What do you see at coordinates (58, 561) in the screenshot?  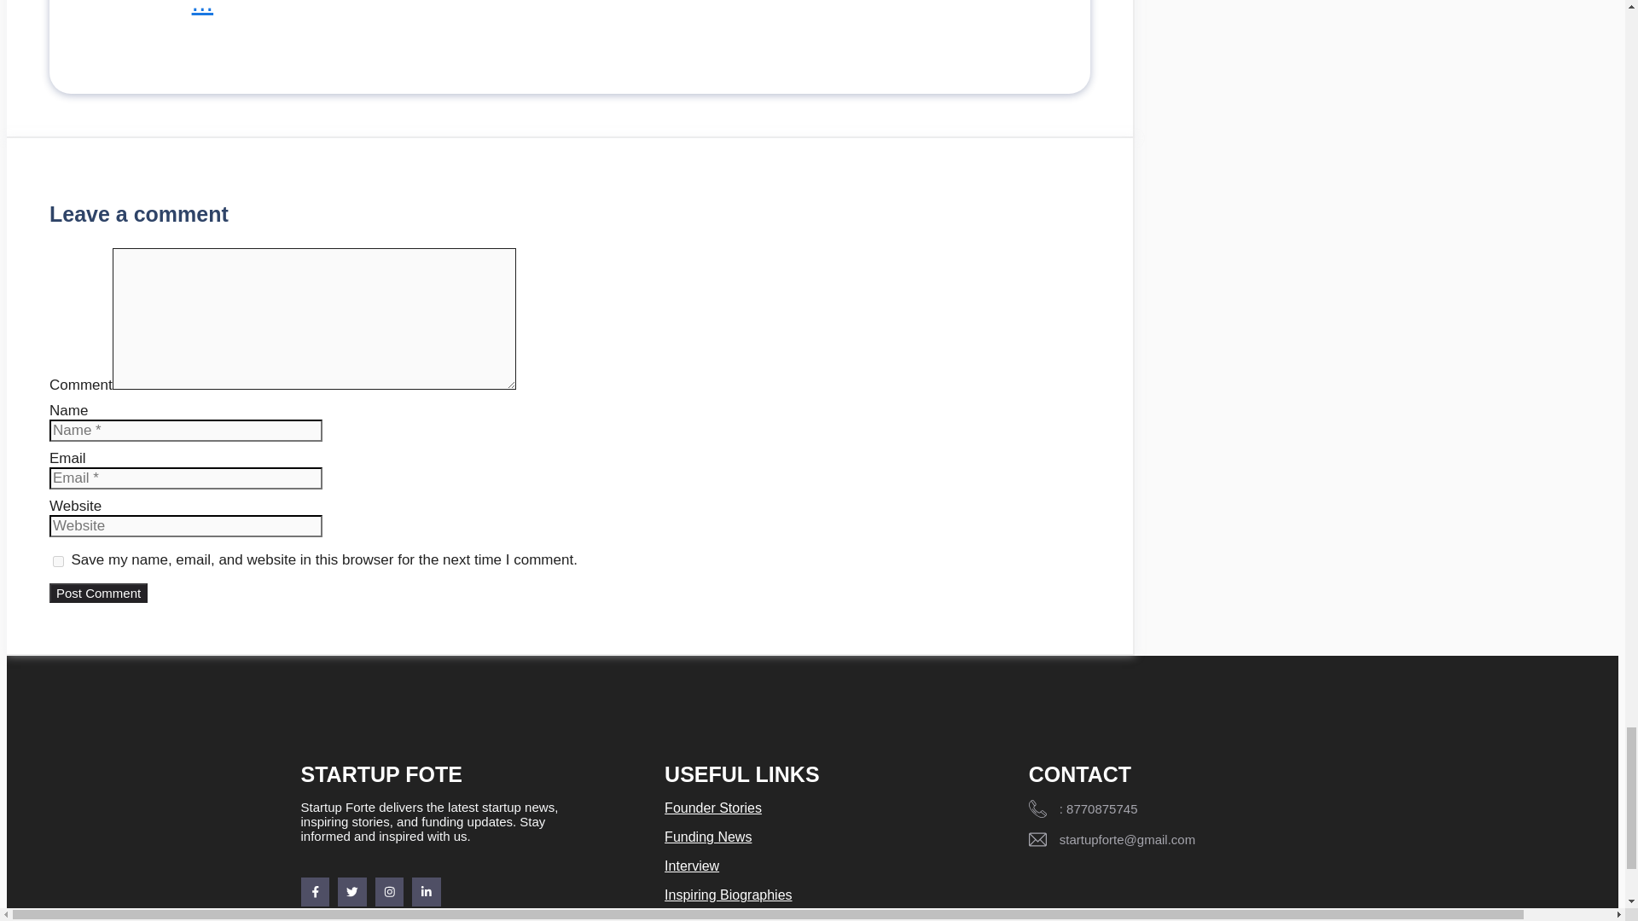 I see `yes` at bounding box center [58, 561].